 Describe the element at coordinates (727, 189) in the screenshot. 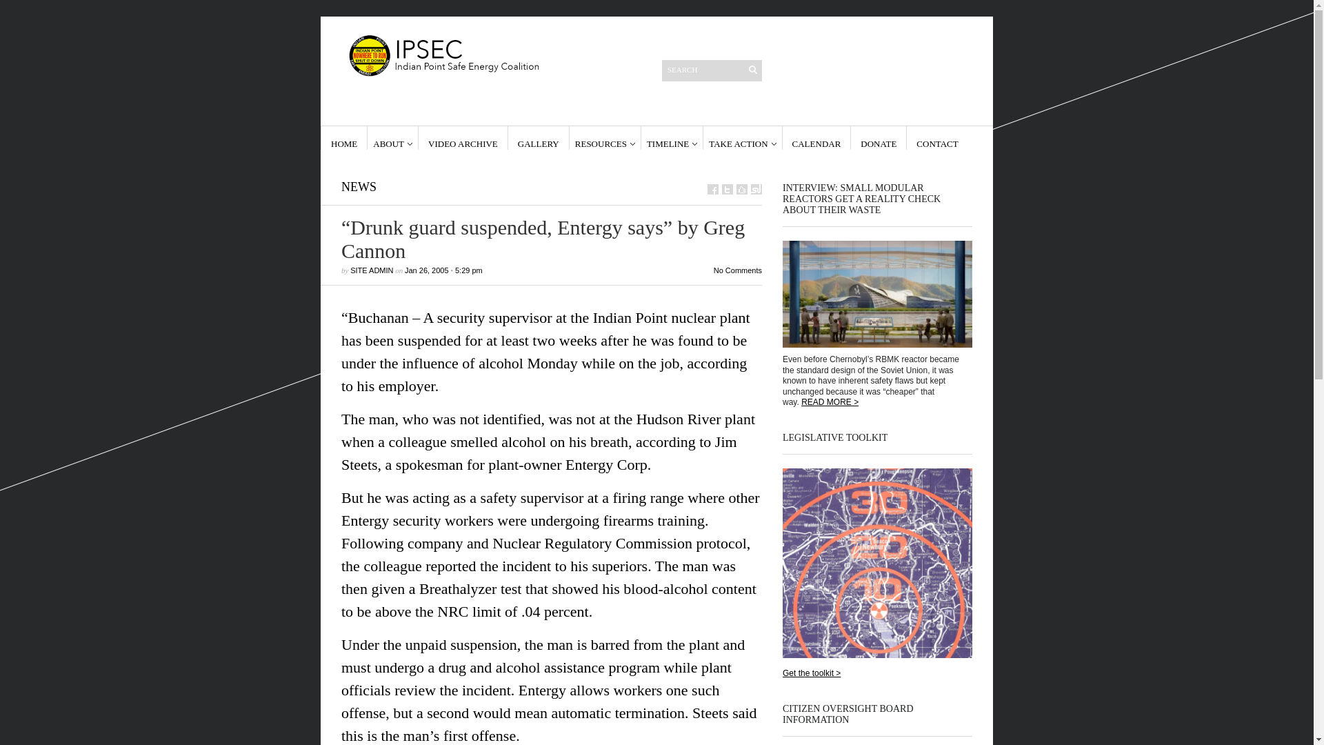

I see `Spread the word on Twitter` at that location.